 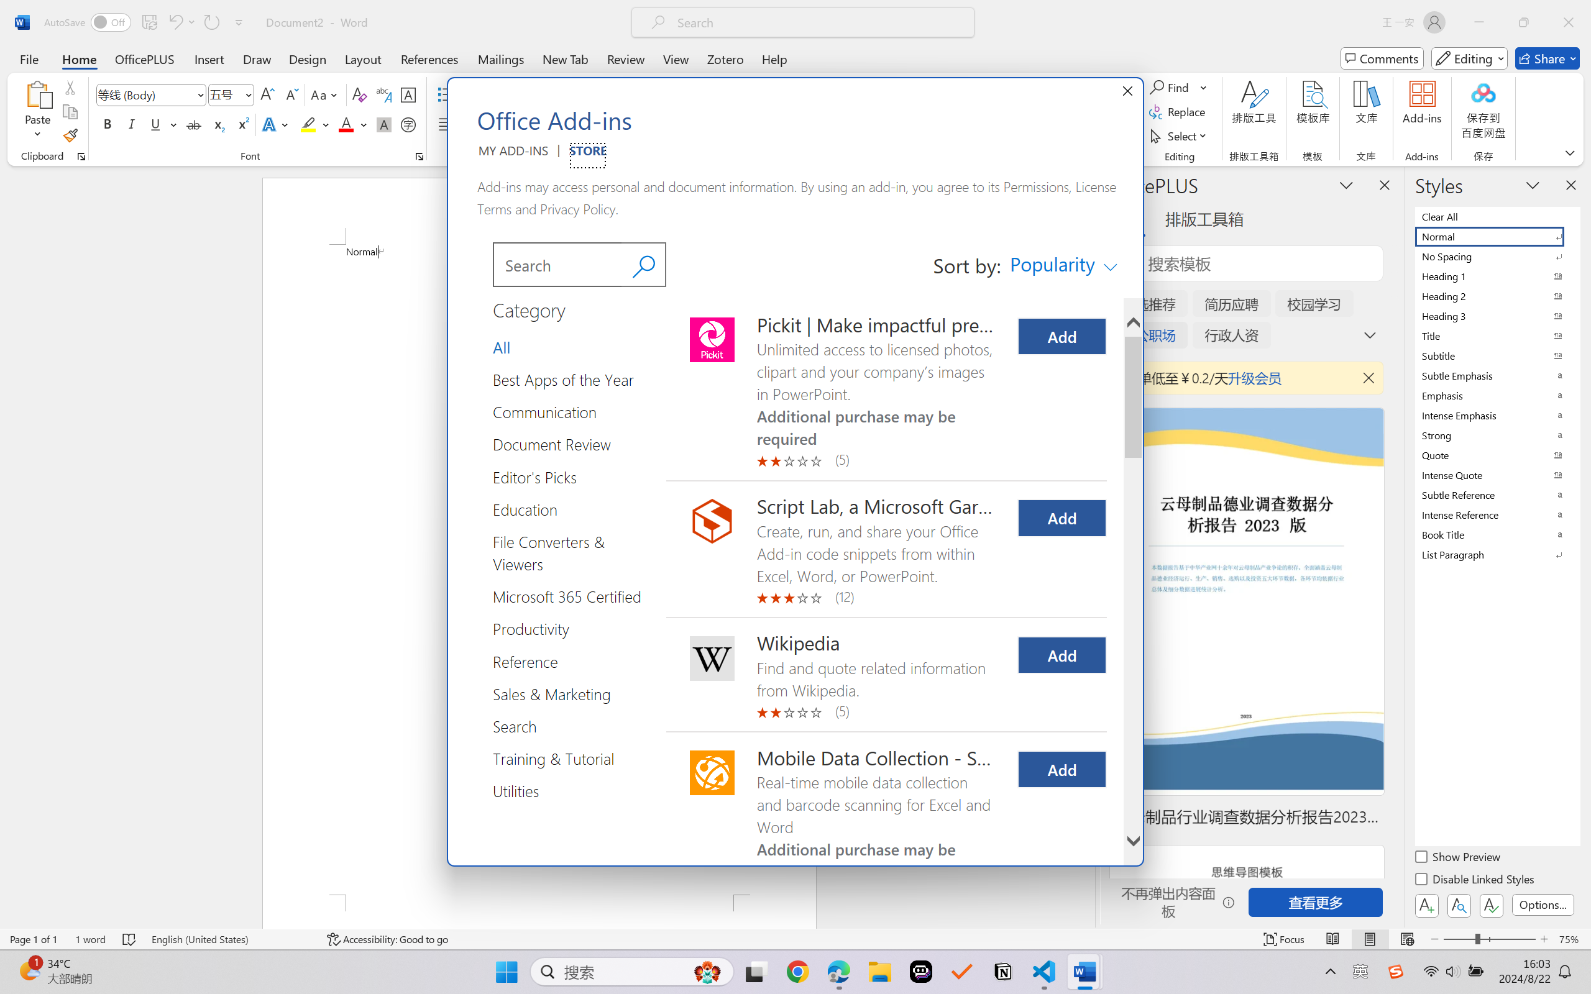 What do you see at coordinates (1346, 185) in the screenshot?
I see `Task Pane Options` at bounding box center [1346, 185].